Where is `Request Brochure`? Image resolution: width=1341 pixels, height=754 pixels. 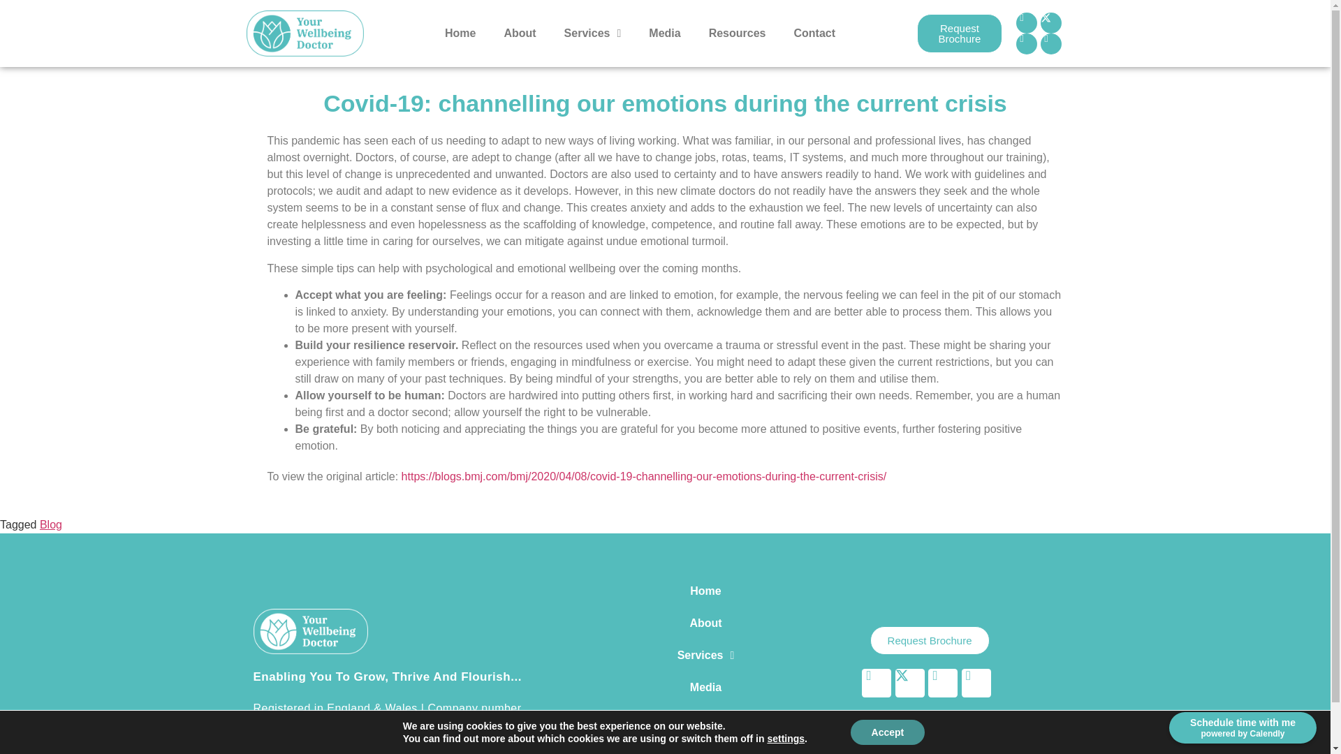
Request Brochure is located at coordinates (958, 34).